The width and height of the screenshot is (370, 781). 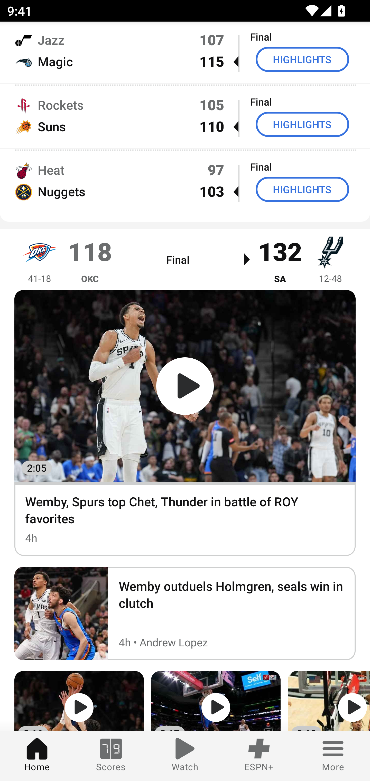 What do you see at coordinates (333, 756) in the screenshot?
I see `More` at bounding box center [333, 756].